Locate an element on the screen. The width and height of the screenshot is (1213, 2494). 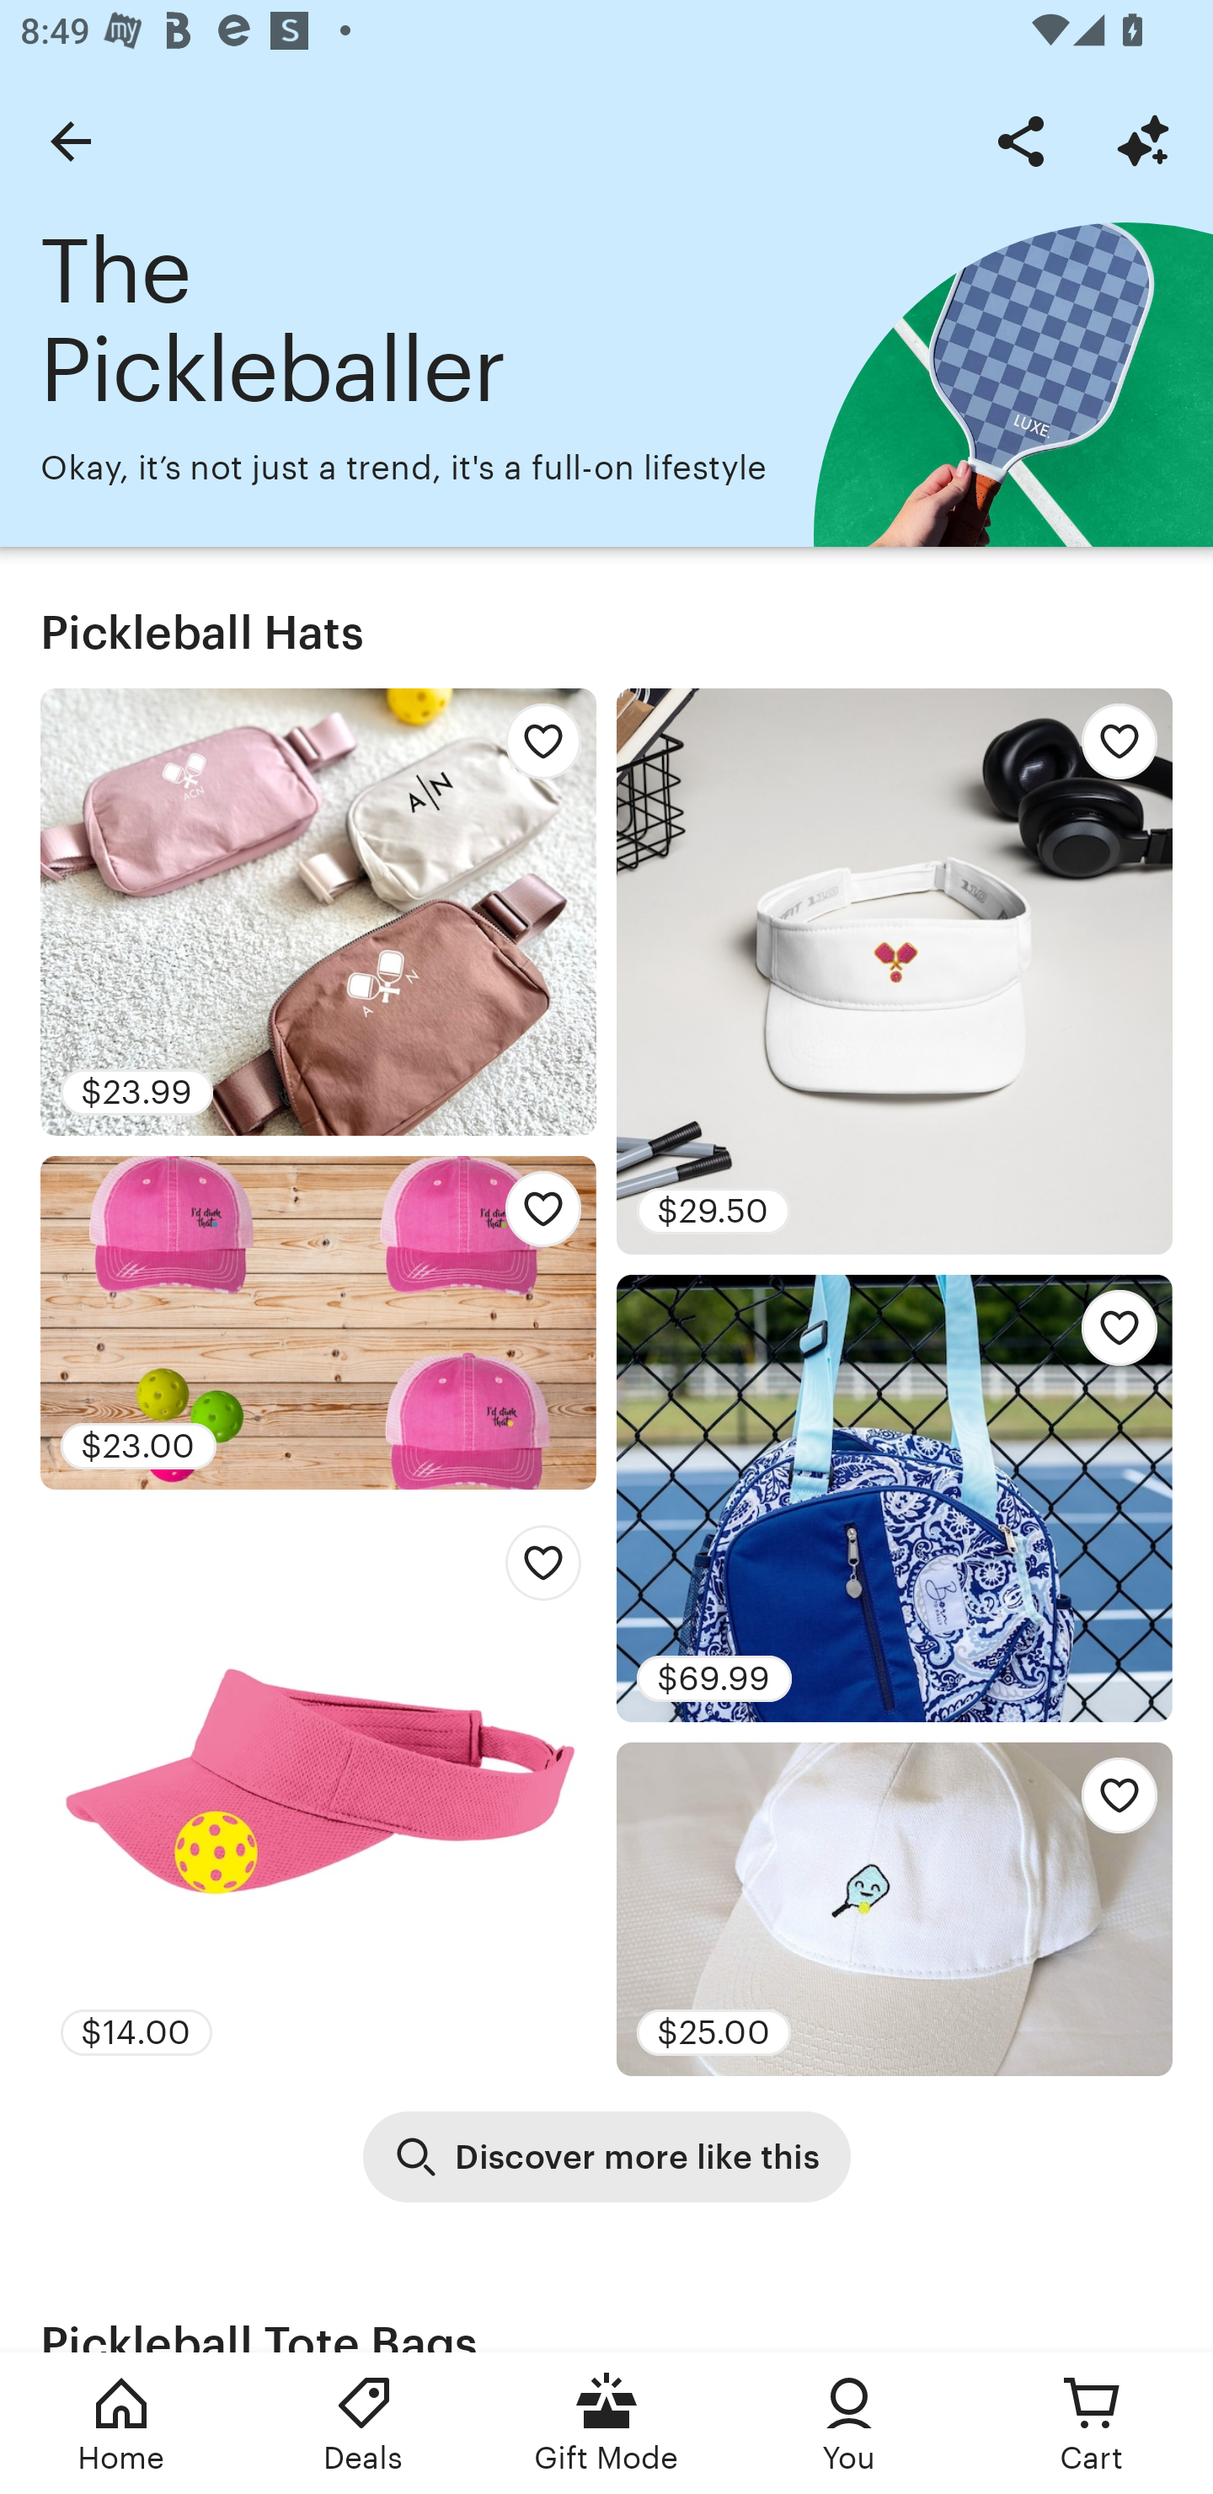
$69.99 is located at coordinates (895, 1498).